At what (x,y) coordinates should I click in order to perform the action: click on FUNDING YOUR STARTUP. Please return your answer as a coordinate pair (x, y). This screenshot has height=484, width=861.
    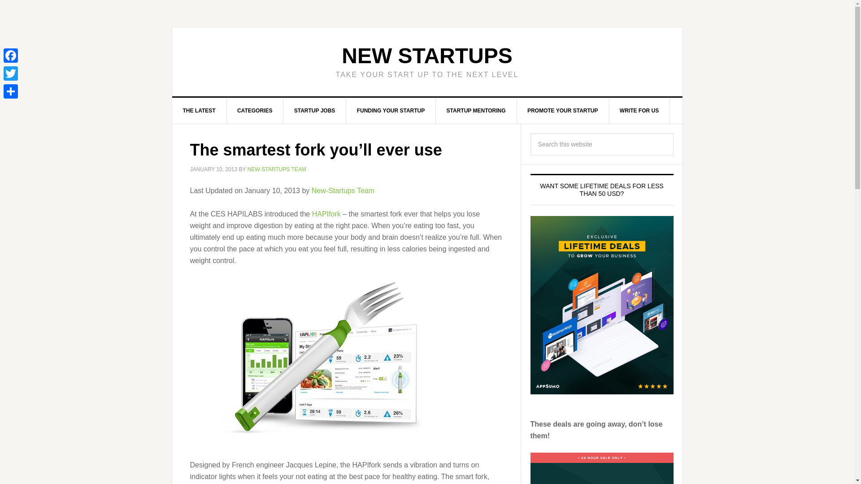
    Looking at the image, I should click on (391, 111).